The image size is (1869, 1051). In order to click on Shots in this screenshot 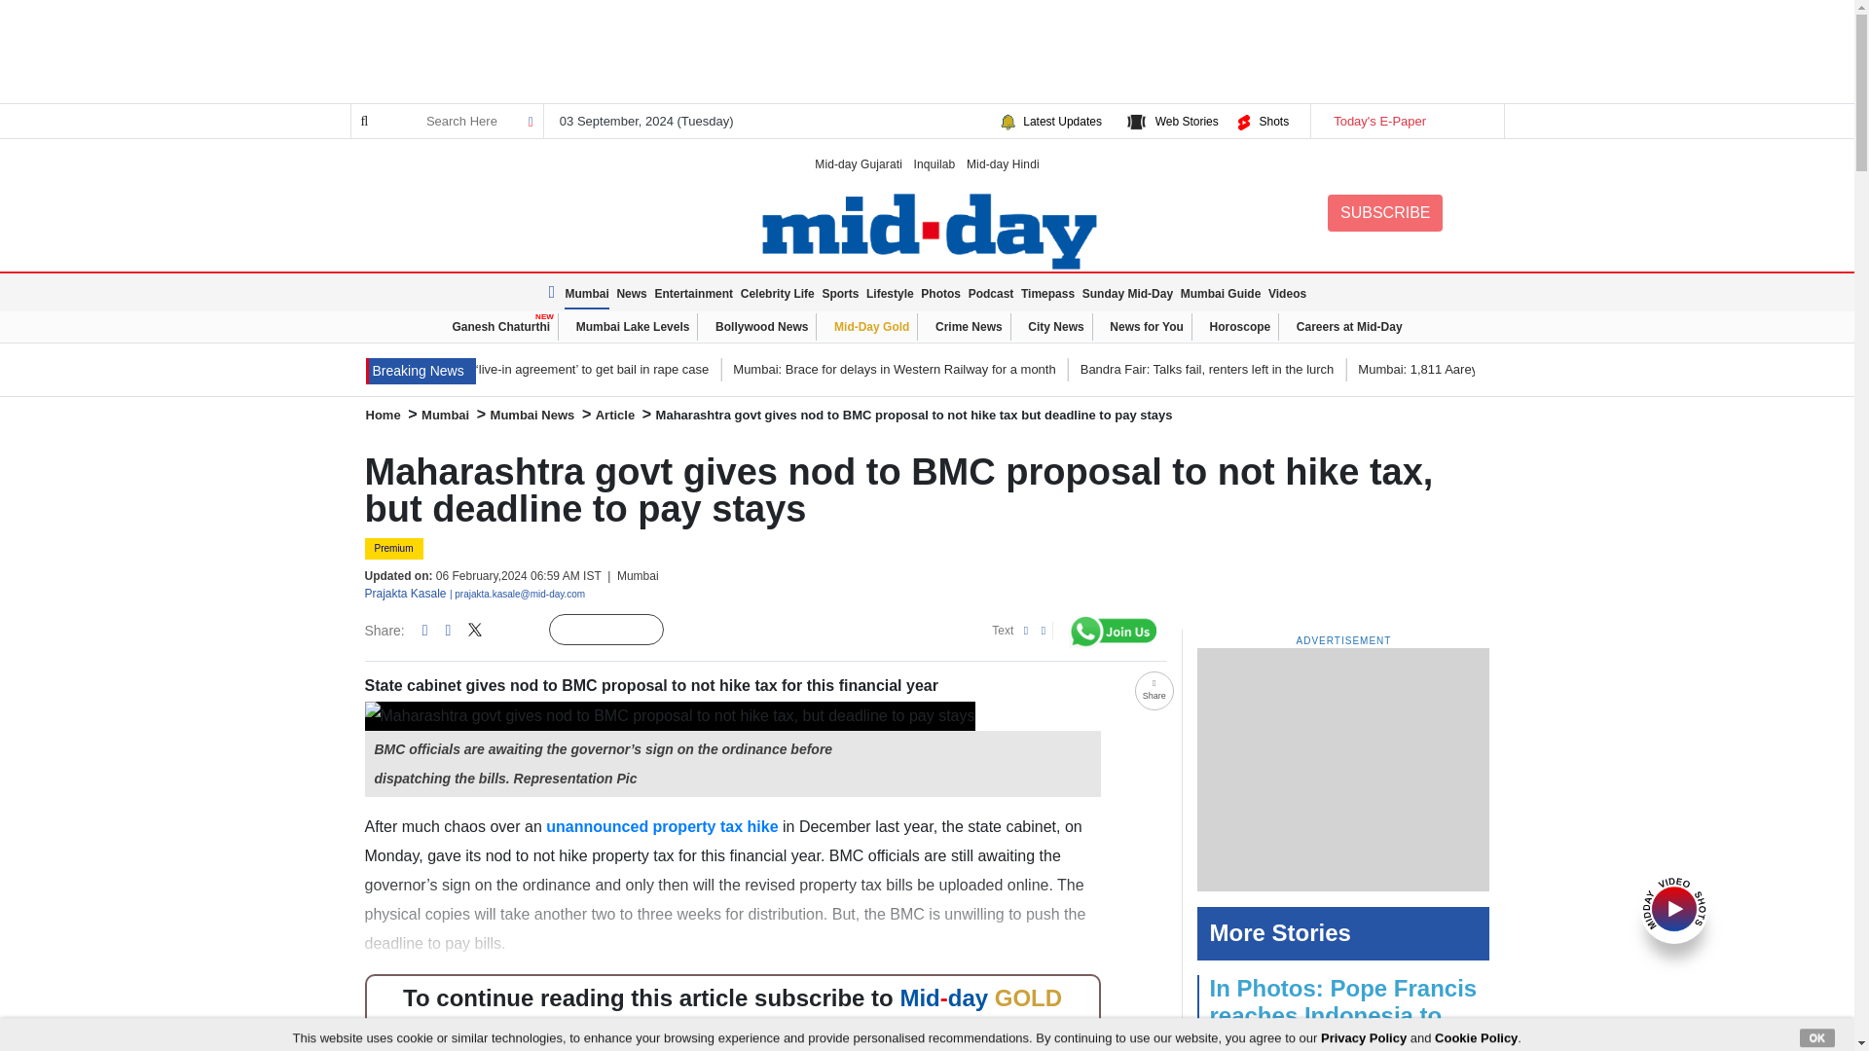, I will do `click(1273, 121)`.